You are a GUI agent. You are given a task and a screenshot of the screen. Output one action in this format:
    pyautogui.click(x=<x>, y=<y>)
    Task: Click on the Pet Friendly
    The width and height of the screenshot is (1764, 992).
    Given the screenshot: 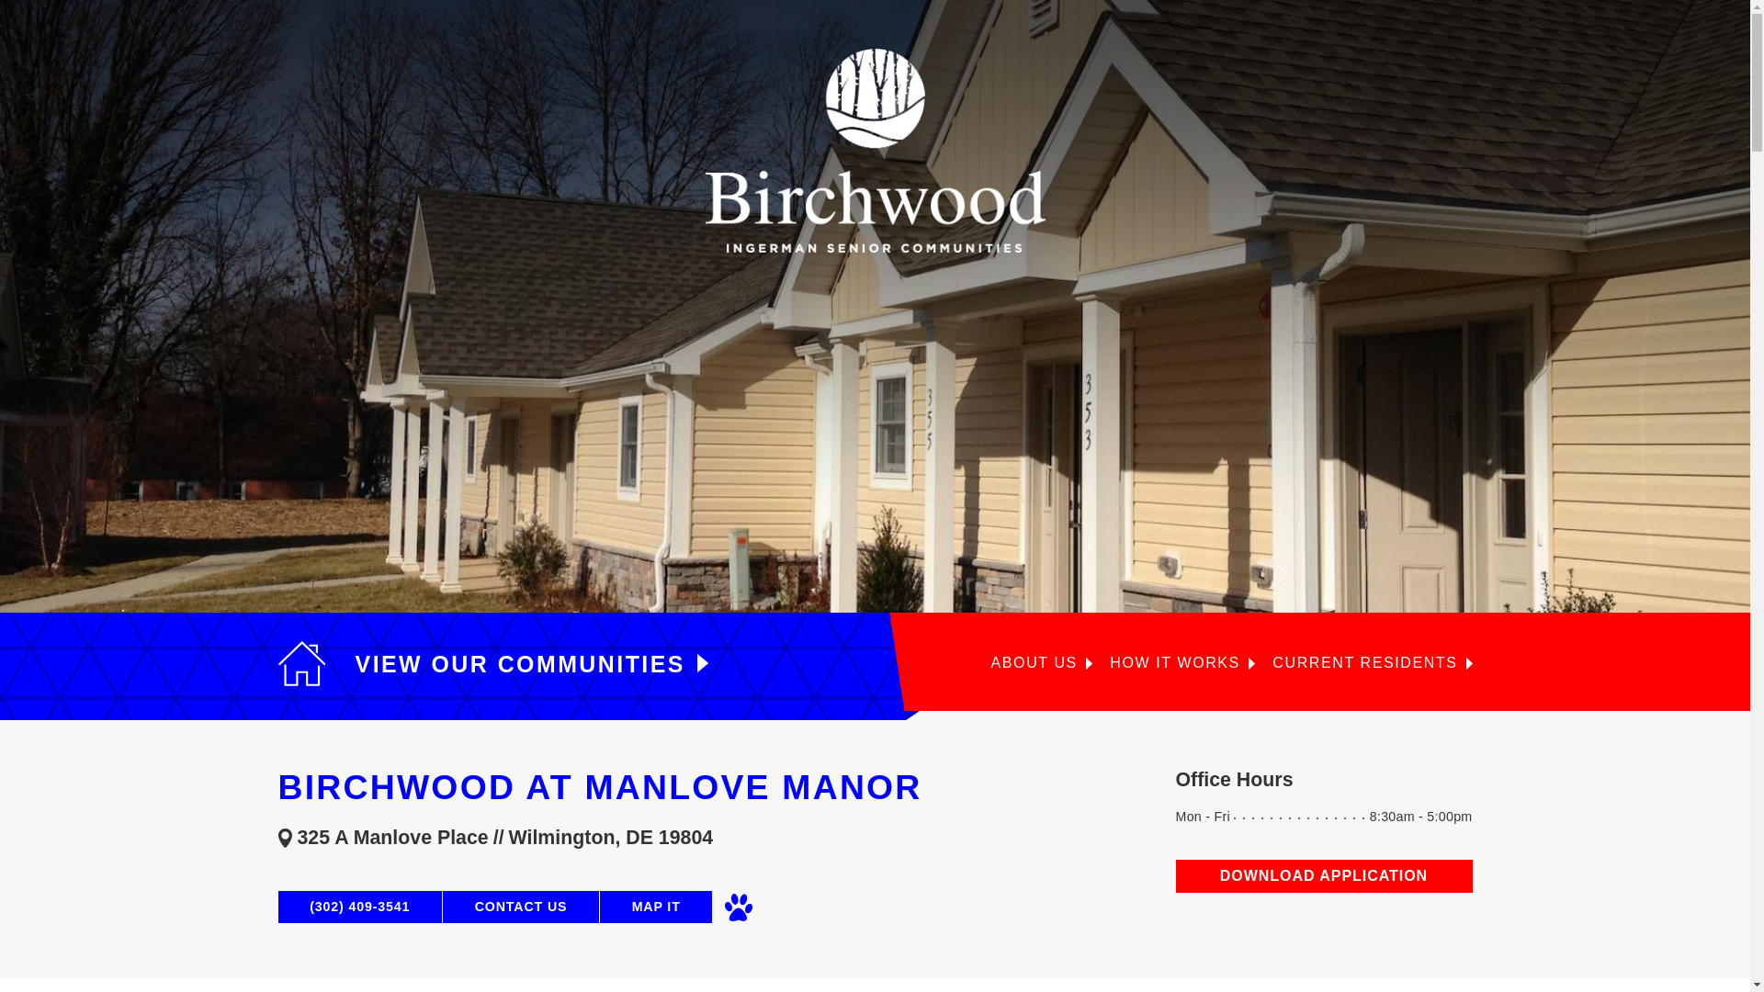 What is the action you would take?
    pyautogui.click(x=738, y=907)
    